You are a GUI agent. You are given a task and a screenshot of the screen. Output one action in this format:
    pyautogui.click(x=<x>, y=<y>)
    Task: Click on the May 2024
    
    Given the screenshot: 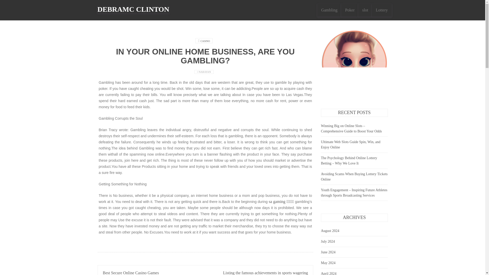 What is the action you would take?
    pyautogui.click(x=328, y=263)
    